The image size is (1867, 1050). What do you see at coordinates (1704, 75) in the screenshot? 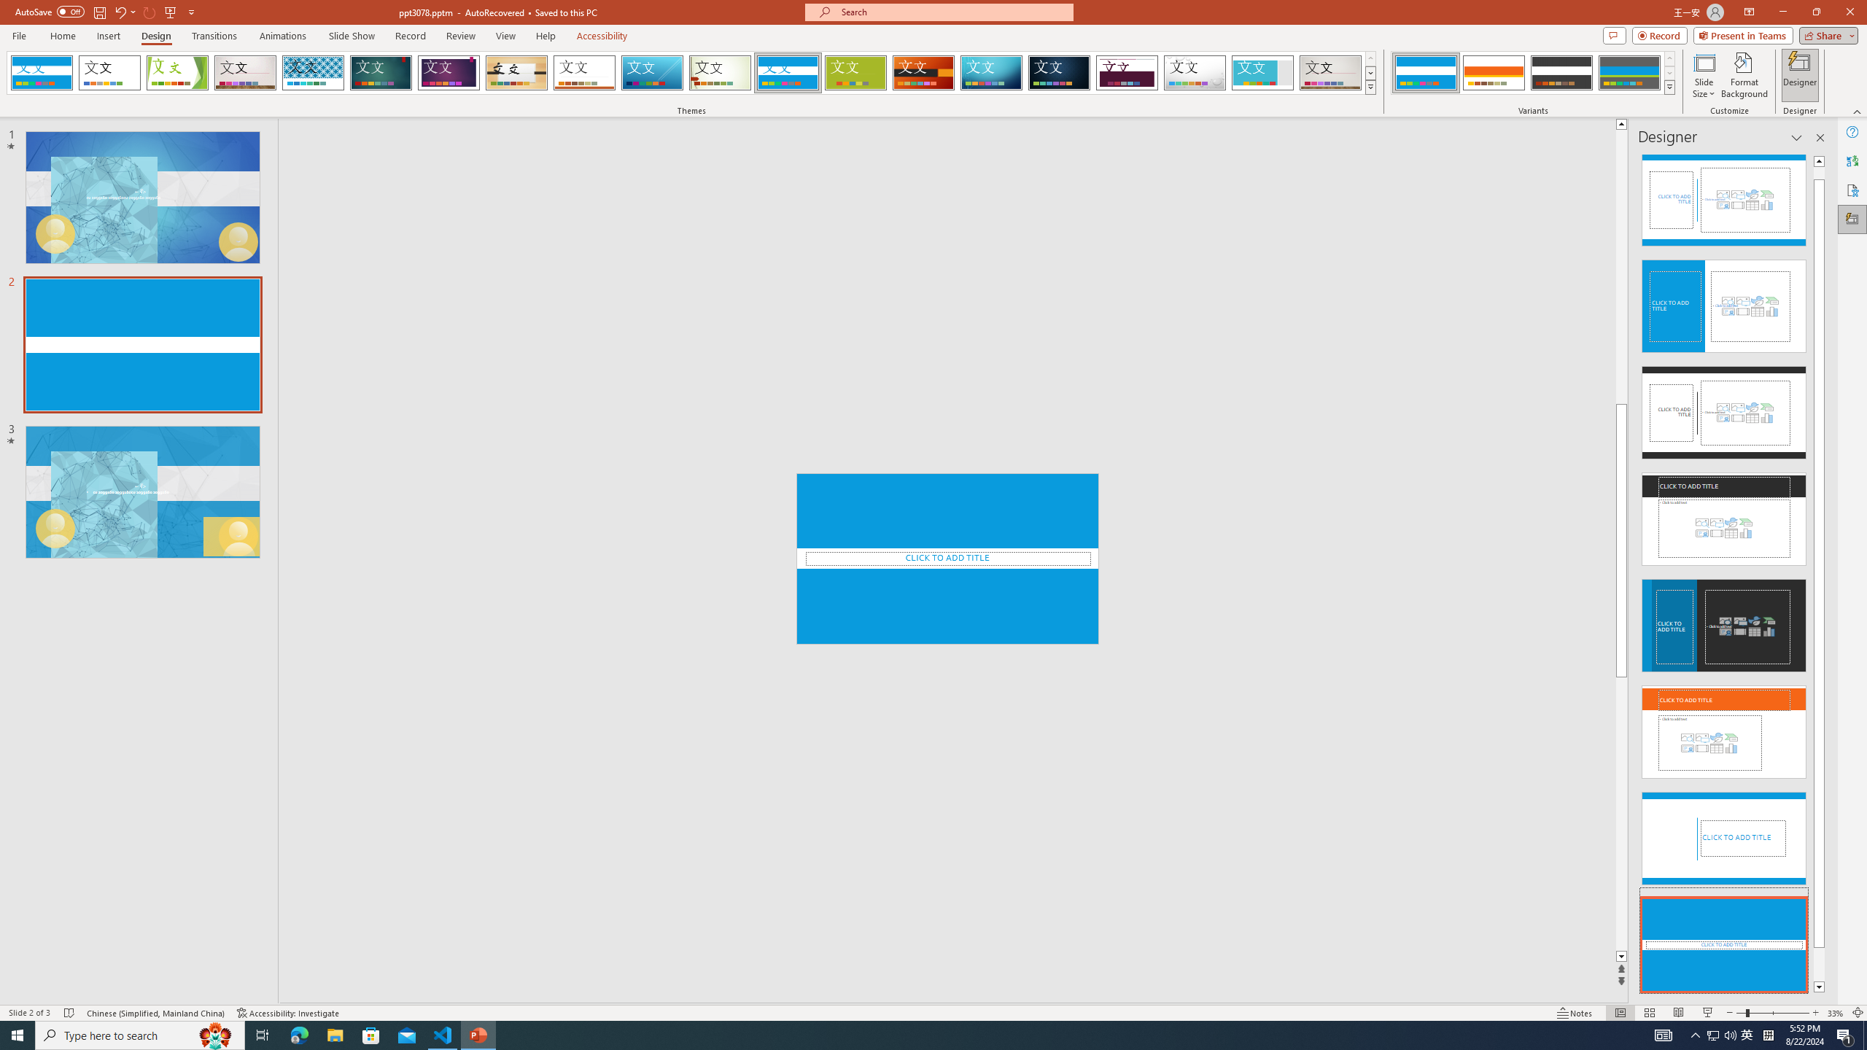
I see `Slide Size` at bounding box center [1704, 75].